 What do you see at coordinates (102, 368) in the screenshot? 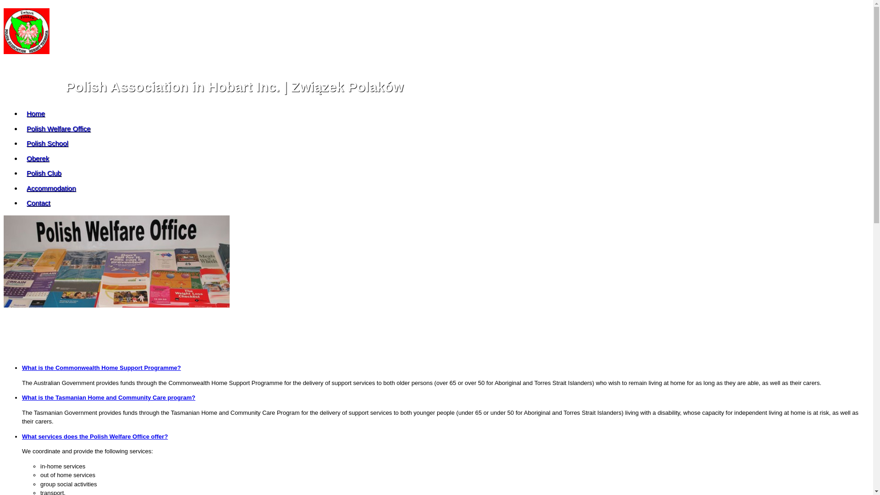
I see `What is the Commonwealth Home Support Programme?` at bounding box center [102, 368].